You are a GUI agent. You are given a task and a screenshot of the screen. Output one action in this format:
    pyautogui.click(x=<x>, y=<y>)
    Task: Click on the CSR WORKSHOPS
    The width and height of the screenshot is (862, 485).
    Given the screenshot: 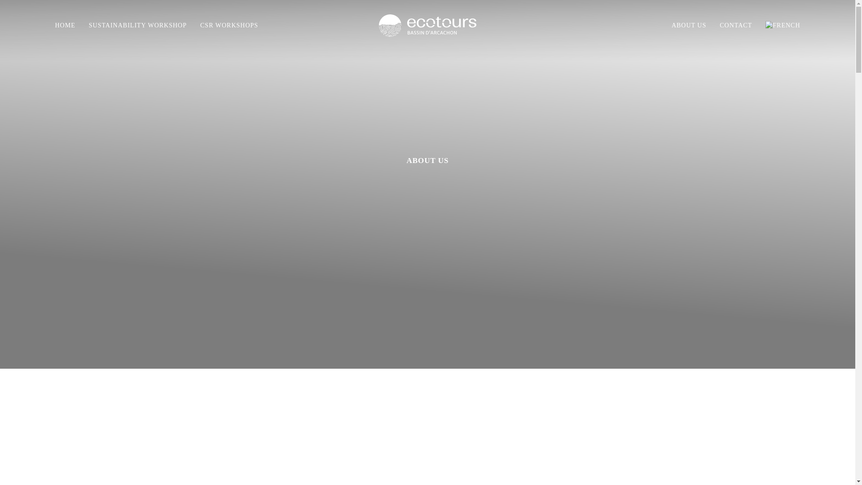 What is the action you would take?
    pyautogui.click(x=229, y=25)
    